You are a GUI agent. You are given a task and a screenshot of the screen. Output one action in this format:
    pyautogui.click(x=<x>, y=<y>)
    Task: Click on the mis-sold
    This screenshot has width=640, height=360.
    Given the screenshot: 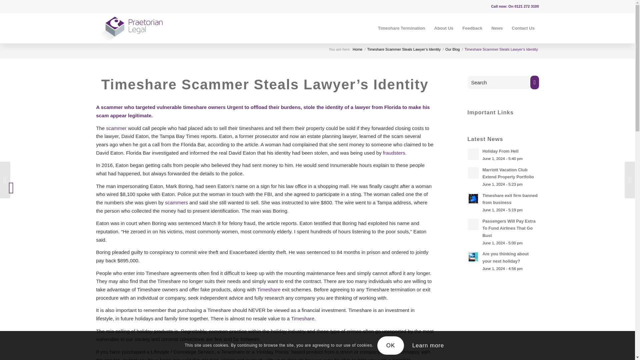 What is the action you would take?
    pyautogui.click(x=181, y=359)
    